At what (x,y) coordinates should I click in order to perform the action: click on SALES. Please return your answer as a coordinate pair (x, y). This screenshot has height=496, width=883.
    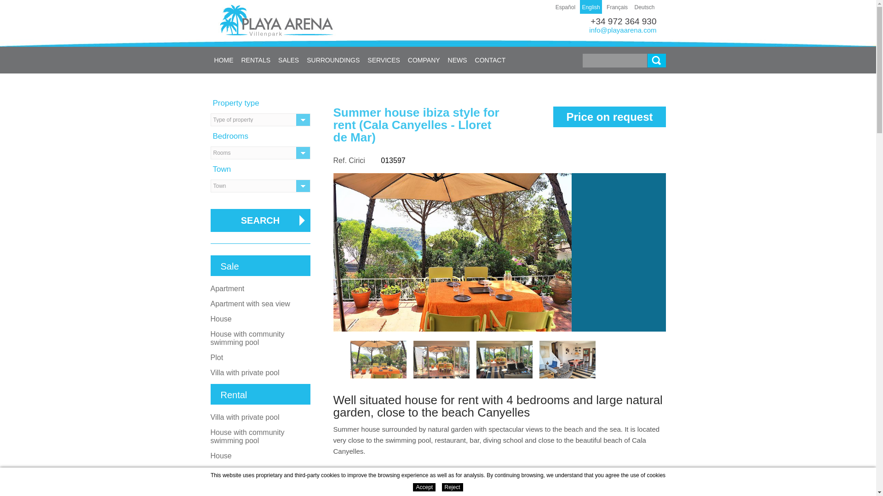
    Looking at the image, I should click on (289, 60).